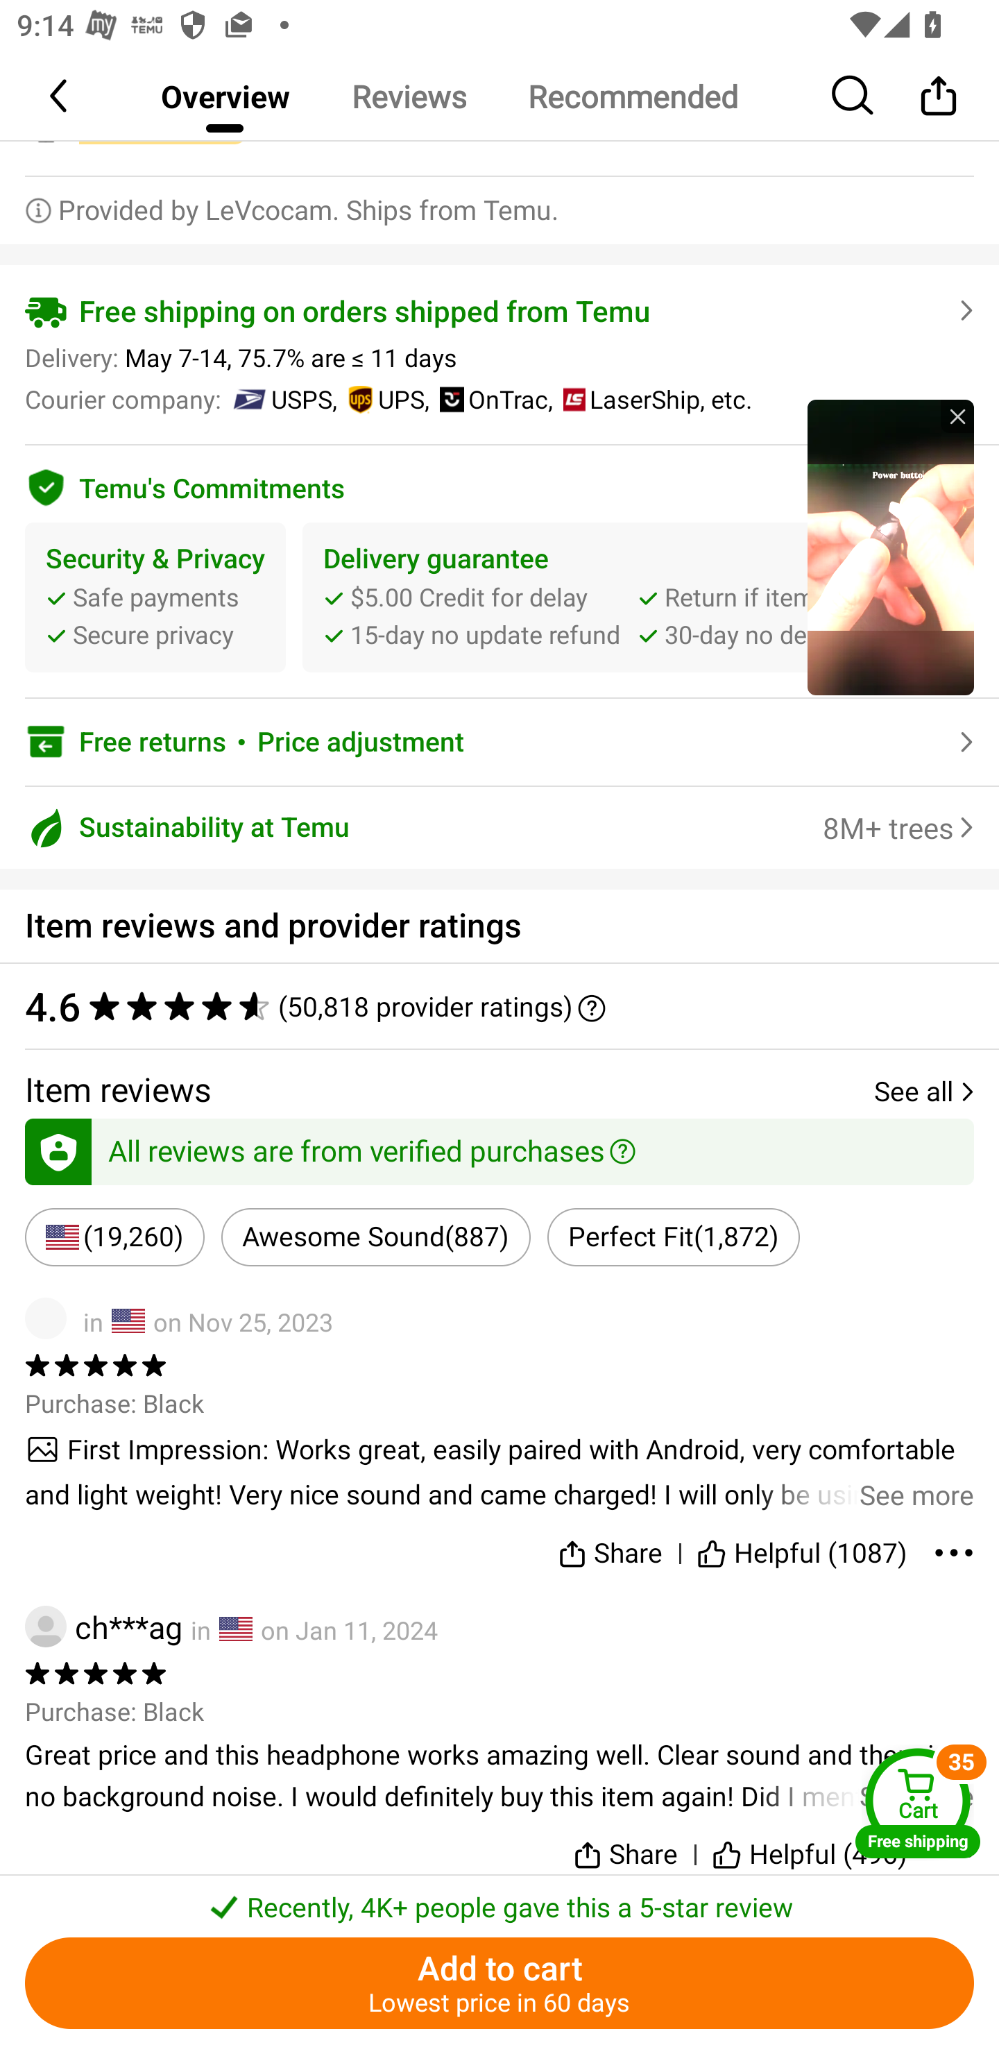 The width and height of the screenshot is (999, 2054). Describe the element at coordinates (918, 1802) in the screenshot. I see `Cart Free shipping Cart` at that location.